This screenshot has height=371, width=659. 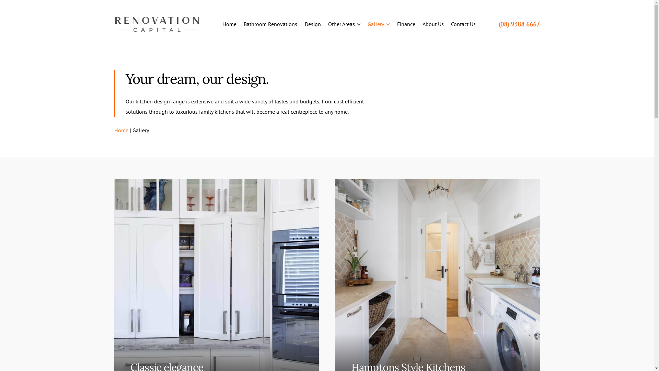 I want to click on Contact Us, so click(x=463, y=24).